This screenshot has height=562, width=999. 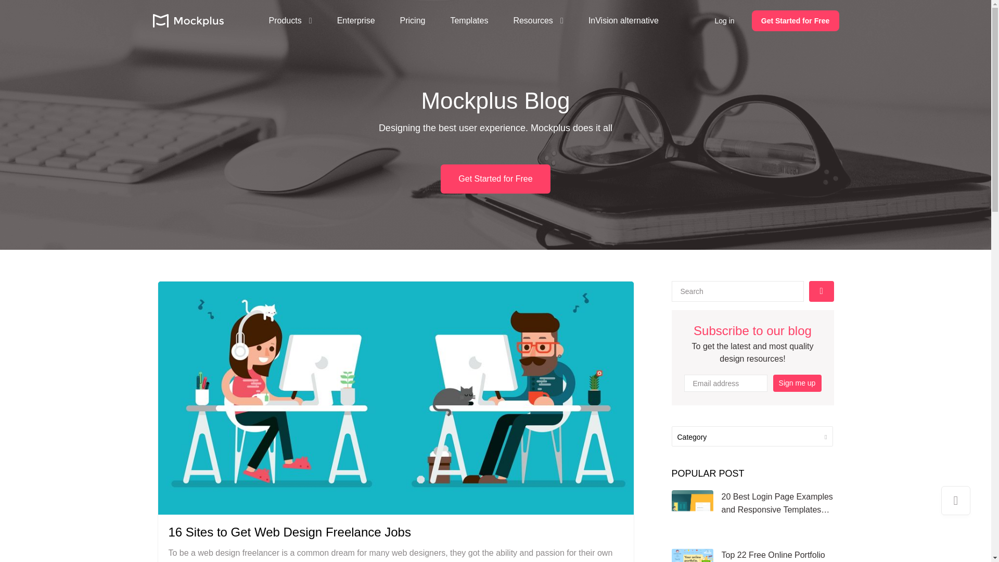 What do you see at coordinates (495, 179) in the screenshot?
I see `Get Started for Free` at bounding box center [495, 179].